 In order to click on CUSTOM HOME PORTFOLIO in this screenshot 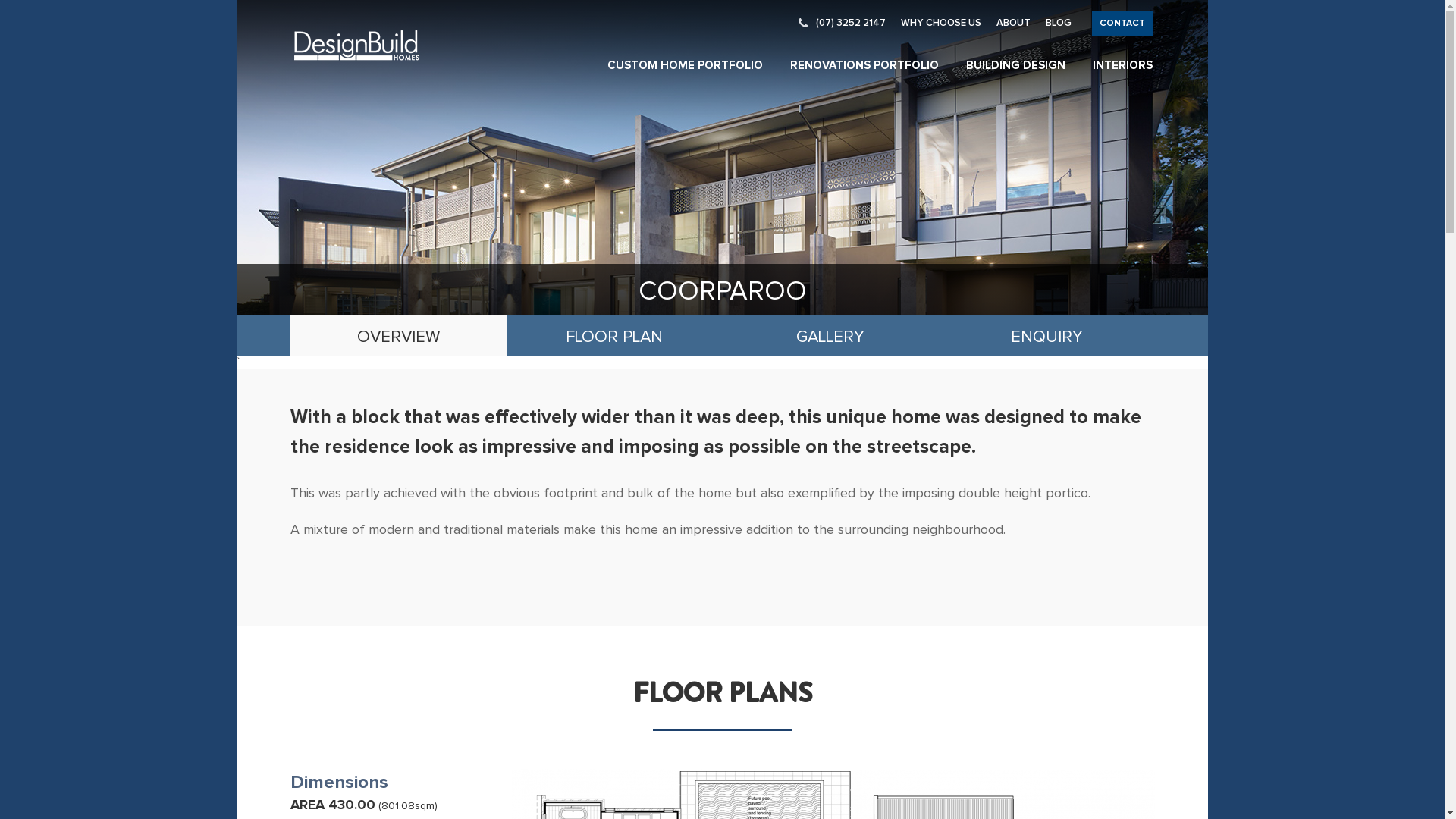, I will do `click(684, 65)`.